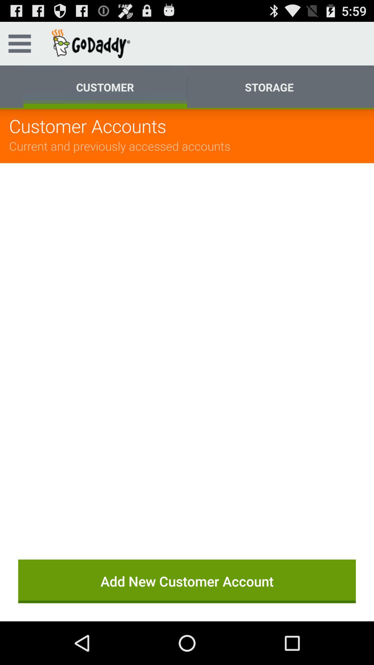  What do you see at coordinates (187, 581) in the screenshot?
I see `flip to the add new customer item` at bounding box center [187, 581].